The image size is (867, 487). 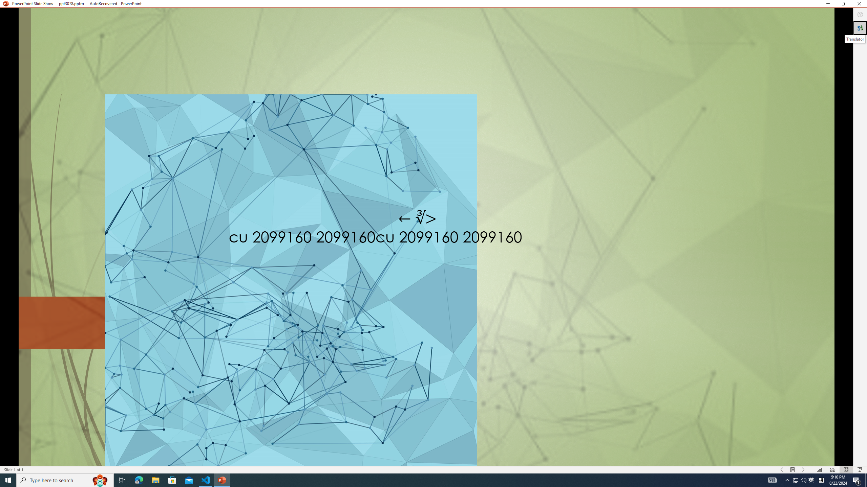 What do you see at coordinates (433, 469) in the screenshot?
I see `Class: MsoCommandBar` at bounding box center [433, 469].